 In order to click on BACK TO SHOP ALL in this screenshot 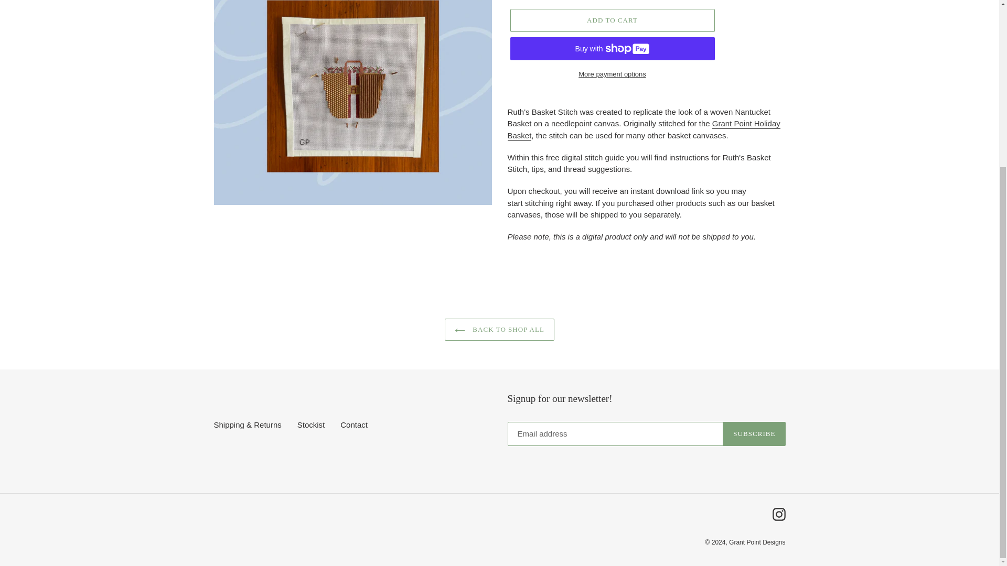, I will do `click(499, 330)`.